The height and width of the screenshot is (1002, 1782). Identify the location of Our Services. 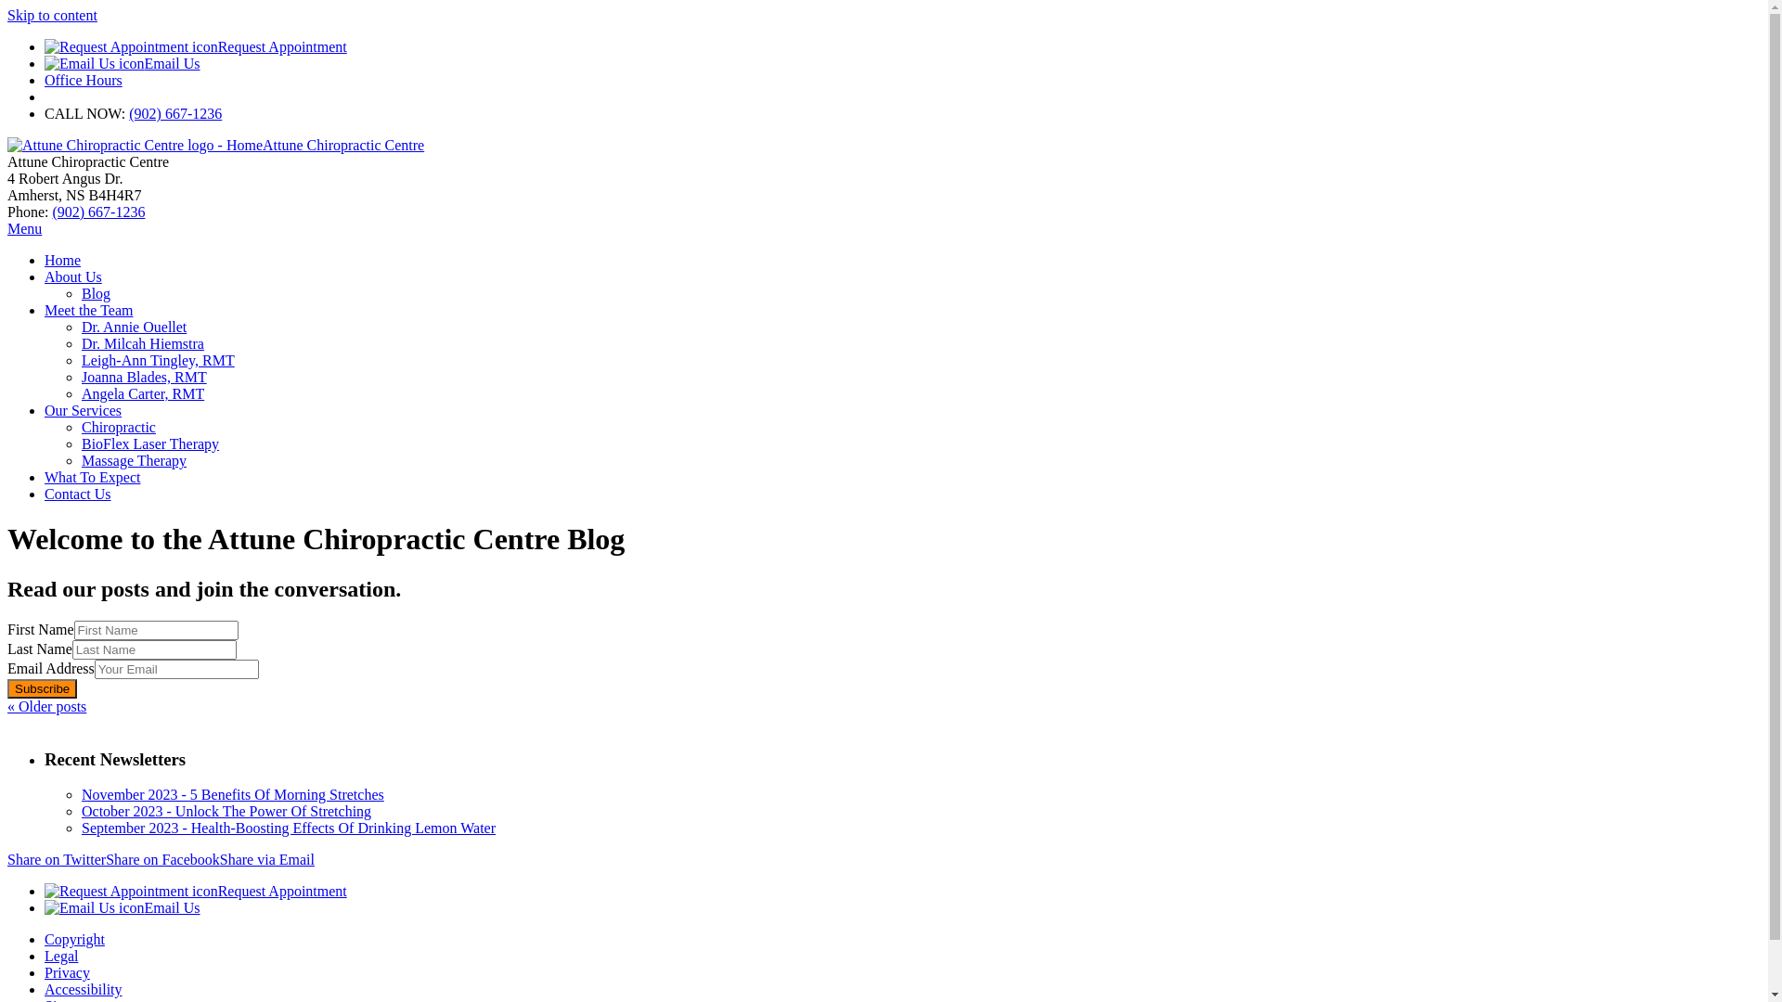
(84, 410).